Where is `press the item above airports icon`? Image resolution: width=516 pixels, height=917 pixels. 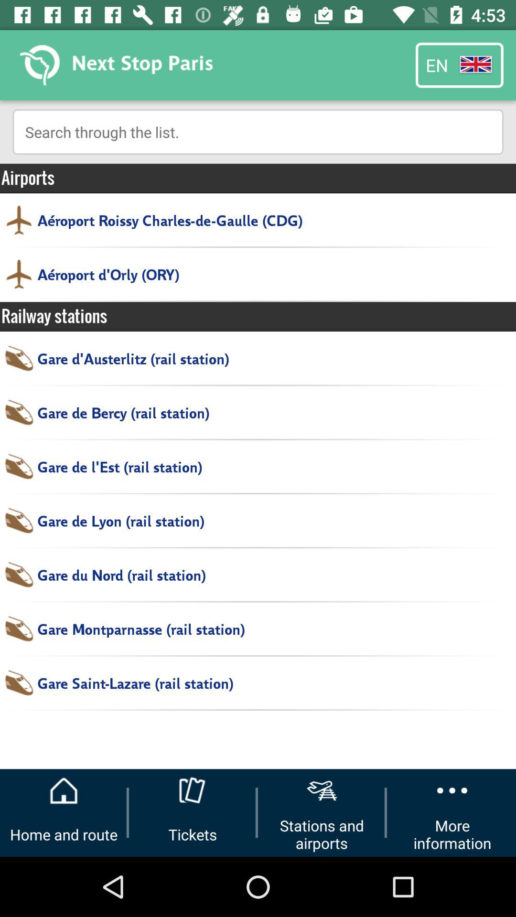 press the item above airports icon is located at coordinates (258, 132).